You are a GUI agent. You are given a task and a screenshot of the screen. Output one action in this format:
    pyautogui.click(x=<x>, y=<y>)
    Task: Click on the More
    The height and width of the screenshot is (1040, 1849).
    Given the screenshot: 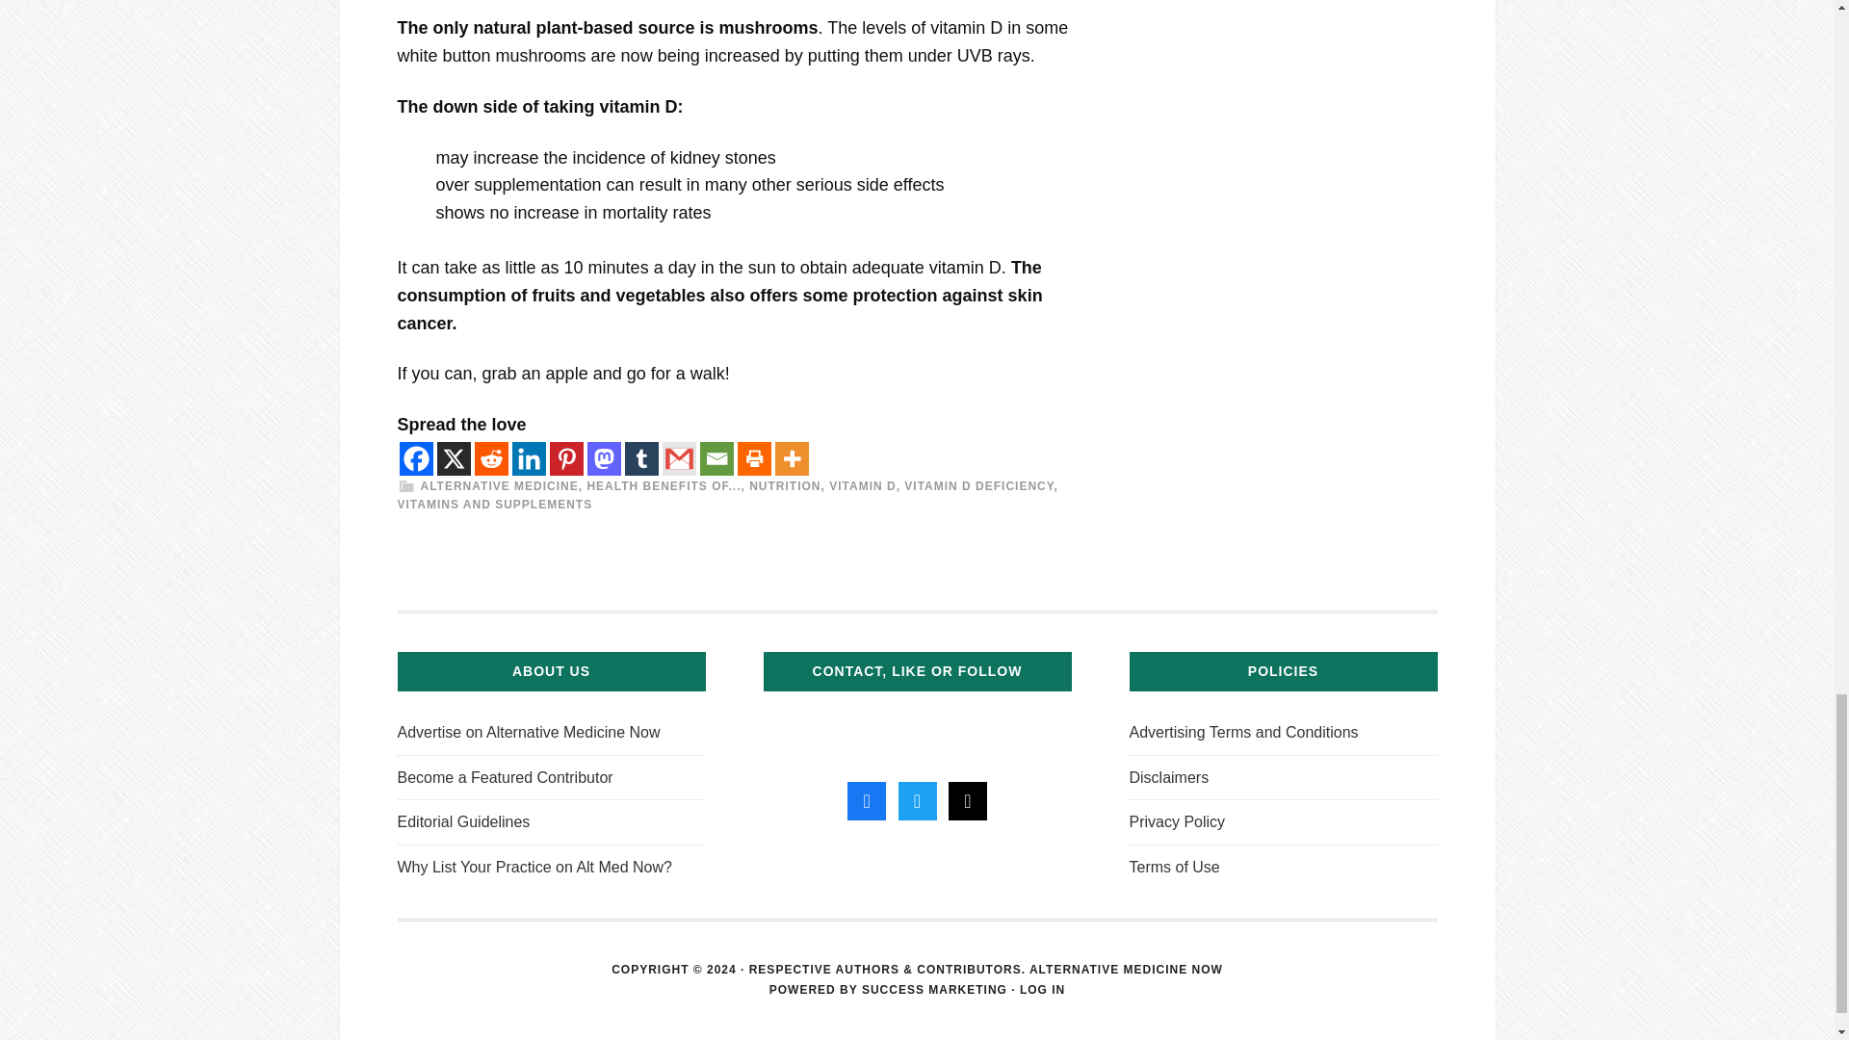 What is the action you would take?
    pyautogui.click(x=792, y=458)
    